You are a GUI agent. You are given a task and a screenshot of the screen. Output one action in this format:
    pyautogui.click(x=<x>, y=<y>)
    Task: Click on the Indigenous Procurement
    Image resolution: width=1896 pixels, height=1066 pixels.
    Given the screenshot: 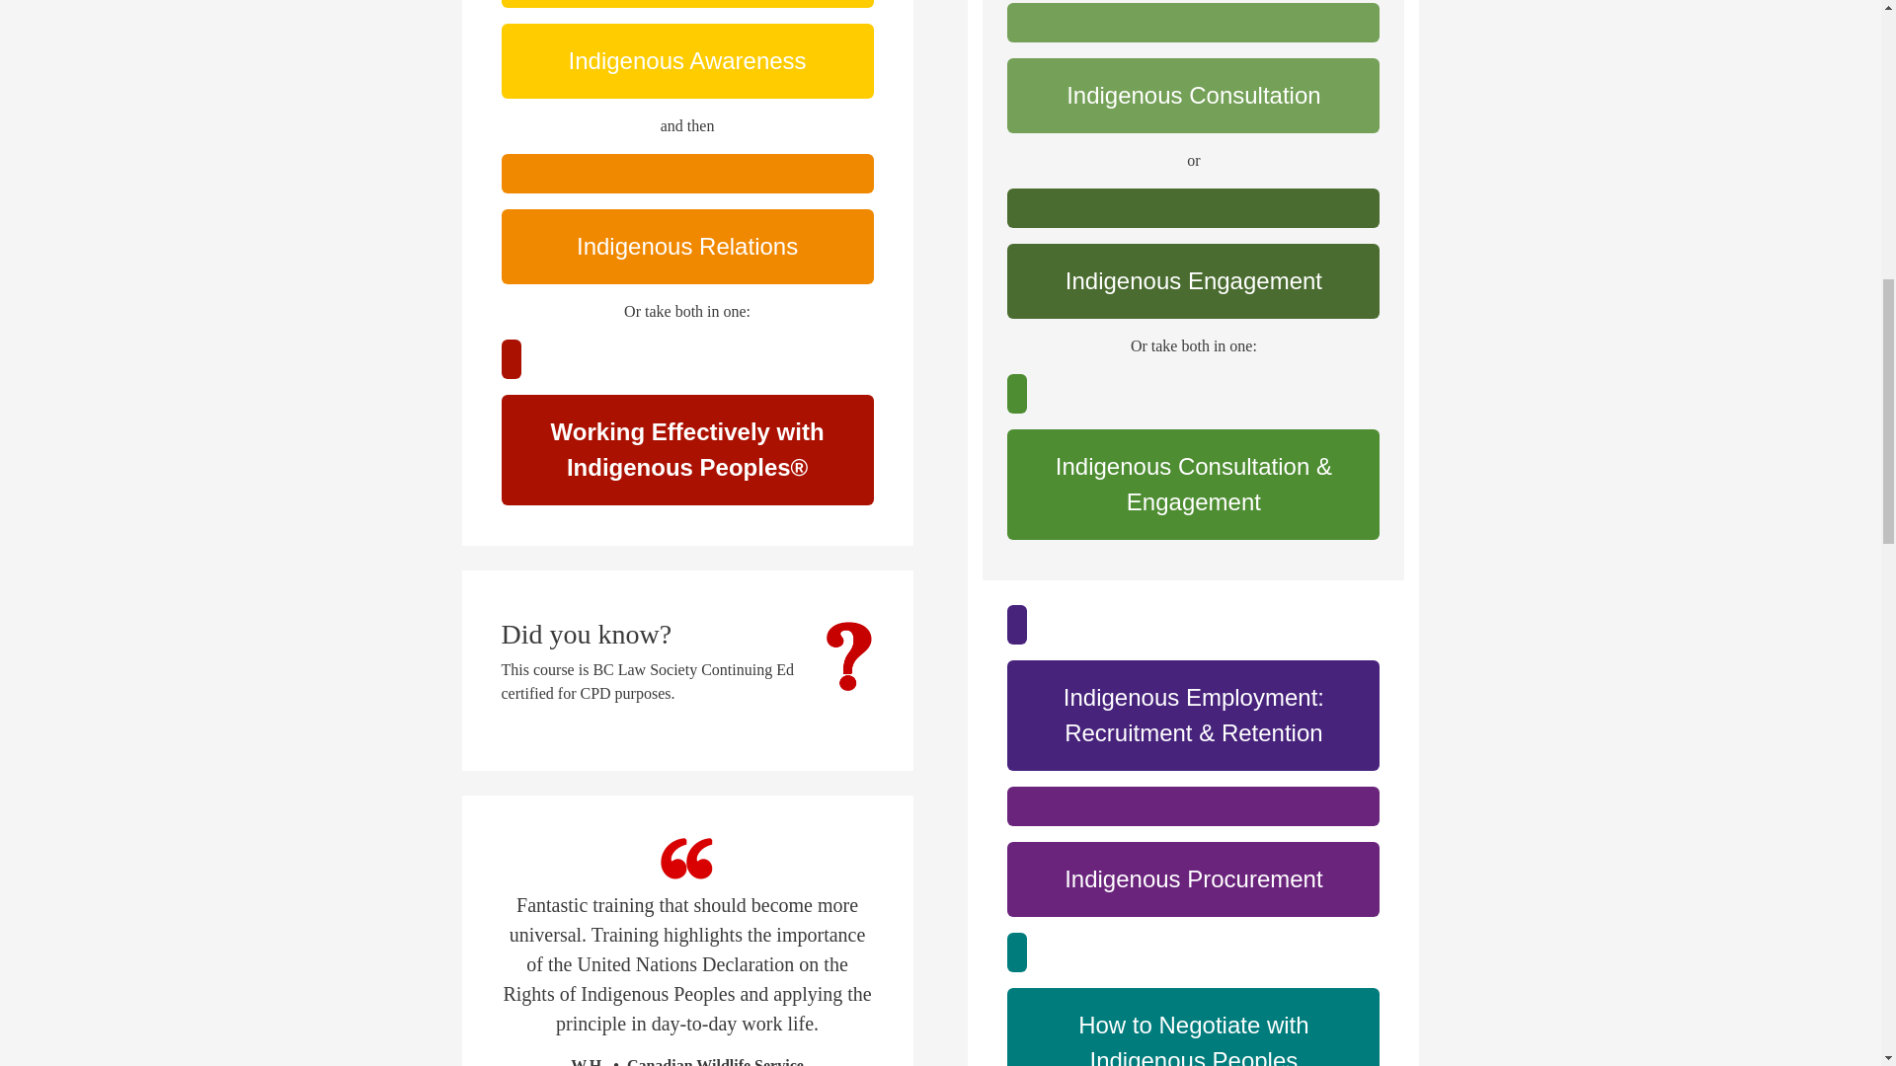 What is the action you would take?
    pyautogui.click(x=1193, y=806)
    